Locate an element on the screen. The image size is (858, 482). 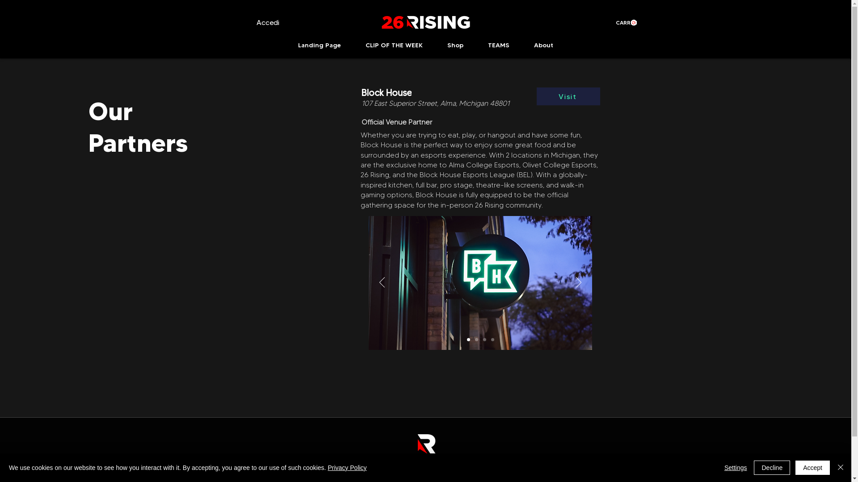
Block House is located at coordinates (388, 93).